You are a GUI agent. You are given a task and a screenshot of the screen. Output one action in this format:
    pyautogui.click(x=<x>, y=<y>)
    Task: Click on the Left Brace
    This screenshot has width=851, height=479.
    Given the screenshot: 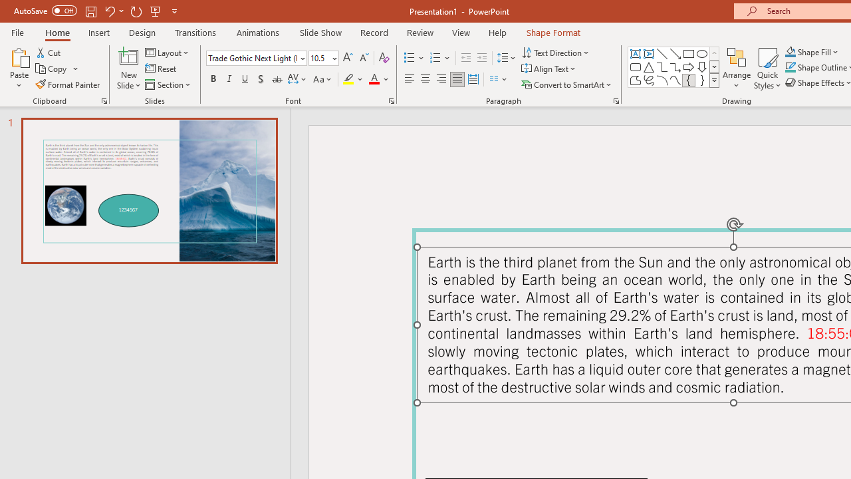 What is the action you would take?
    pyautogui.click(x=689, y=80)
    